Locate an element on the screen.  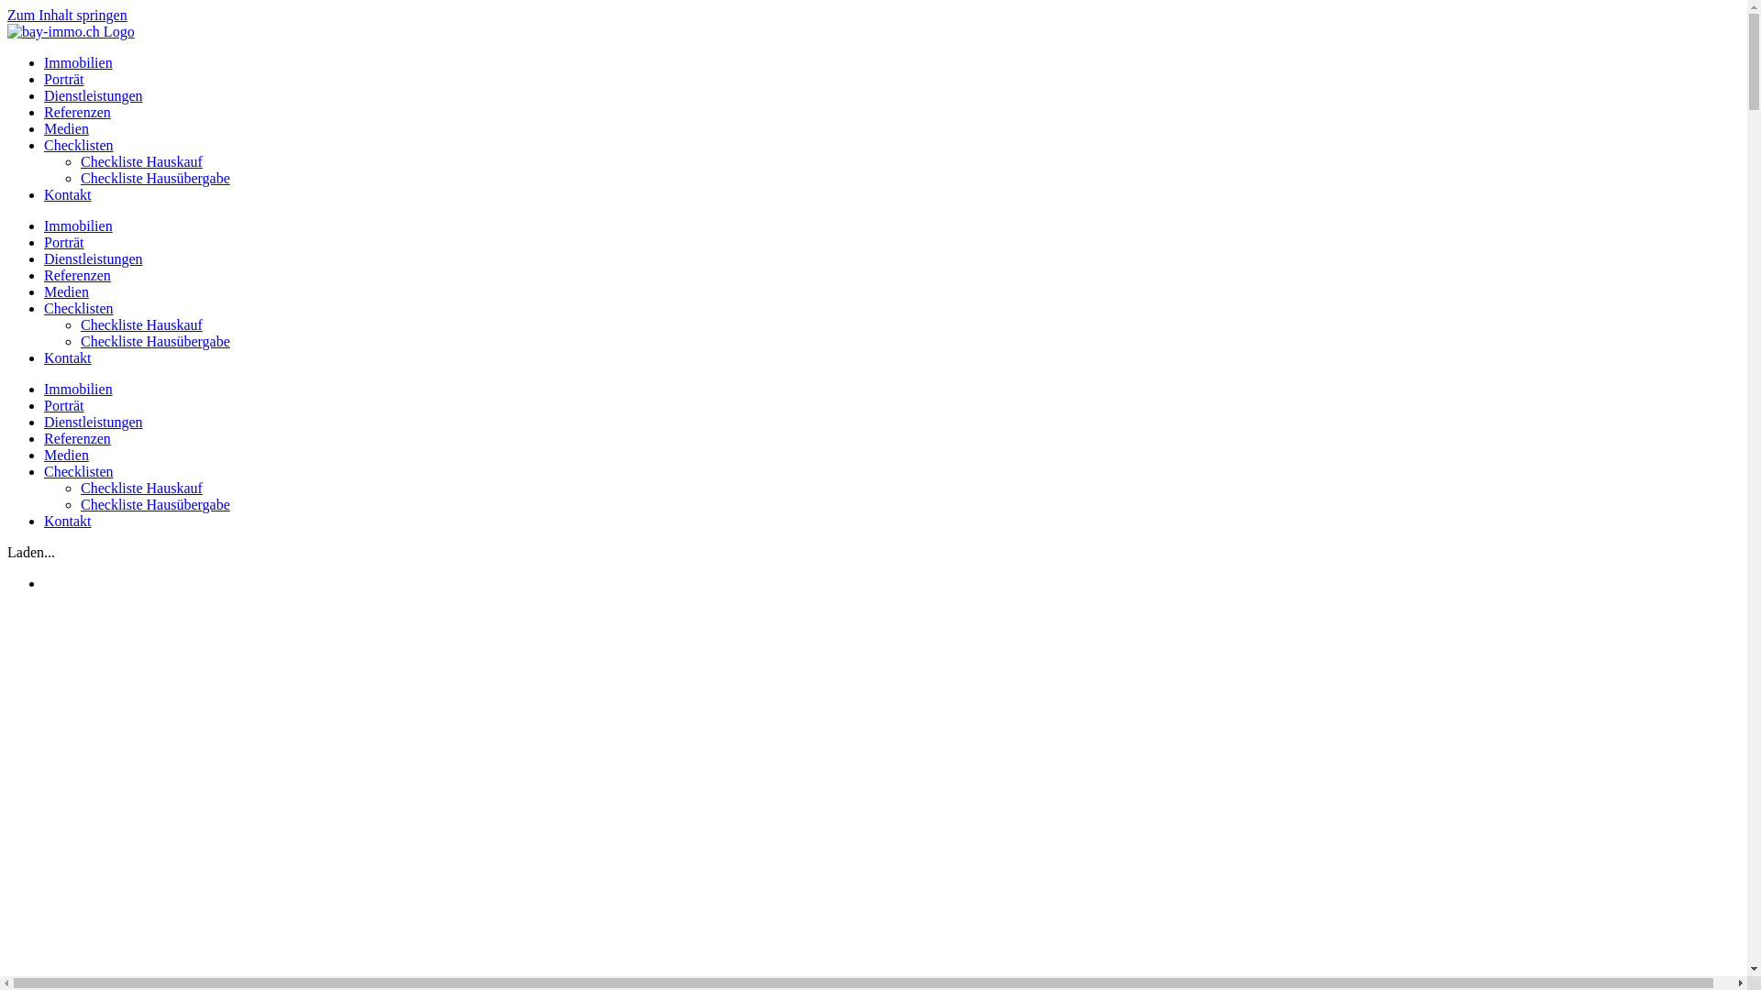
Kontakt is located at coordinates (68, 194).